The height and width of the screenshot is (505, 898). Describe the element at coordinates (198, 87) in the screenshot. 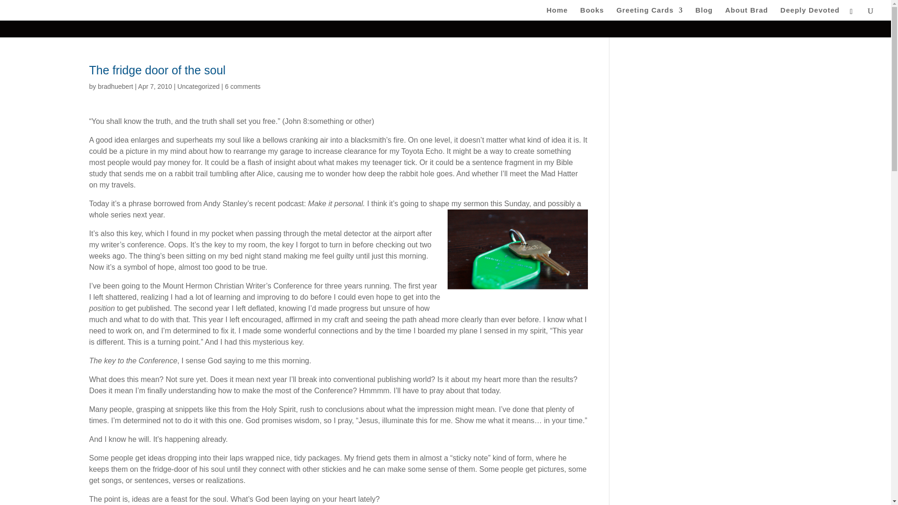

I see `Uncategorized` at that location.